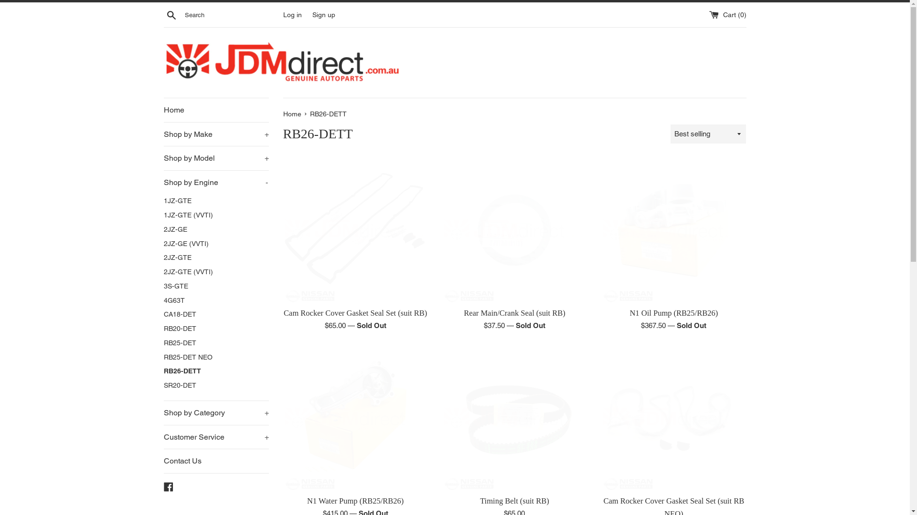  What do you see at coordinates (216, 216) in the screenshot?
I see `1JZ-GTE (VVTI)` at bounding box center [216, 216].